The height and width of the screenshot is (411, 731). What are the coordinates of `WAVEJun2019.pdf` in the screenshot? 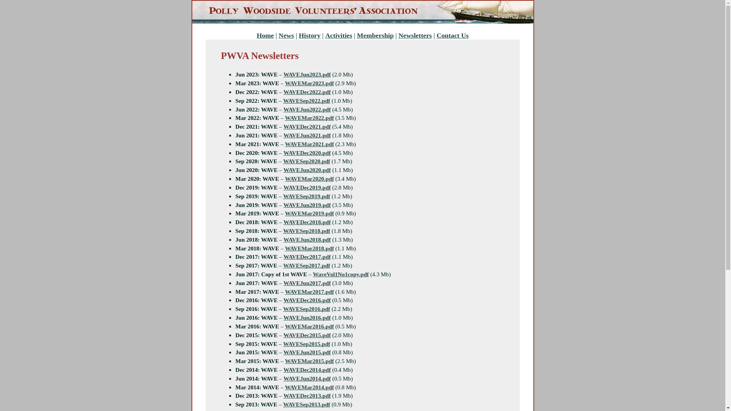 It's located at (307, 205).